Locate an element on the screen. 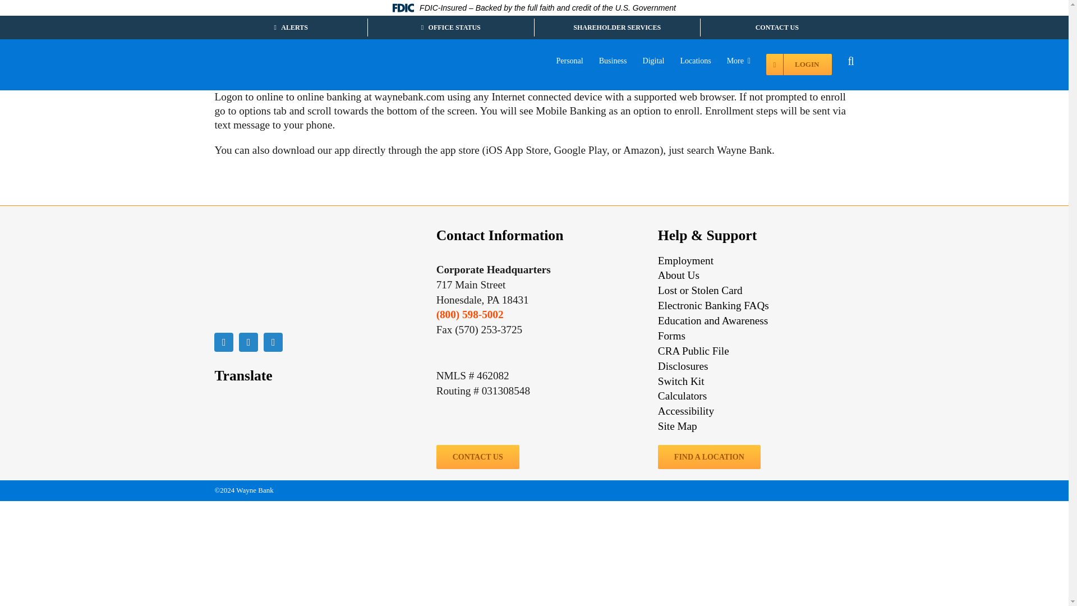  LOGO-stacked-1000-2-nofdic is located at coordinates (270, 275).